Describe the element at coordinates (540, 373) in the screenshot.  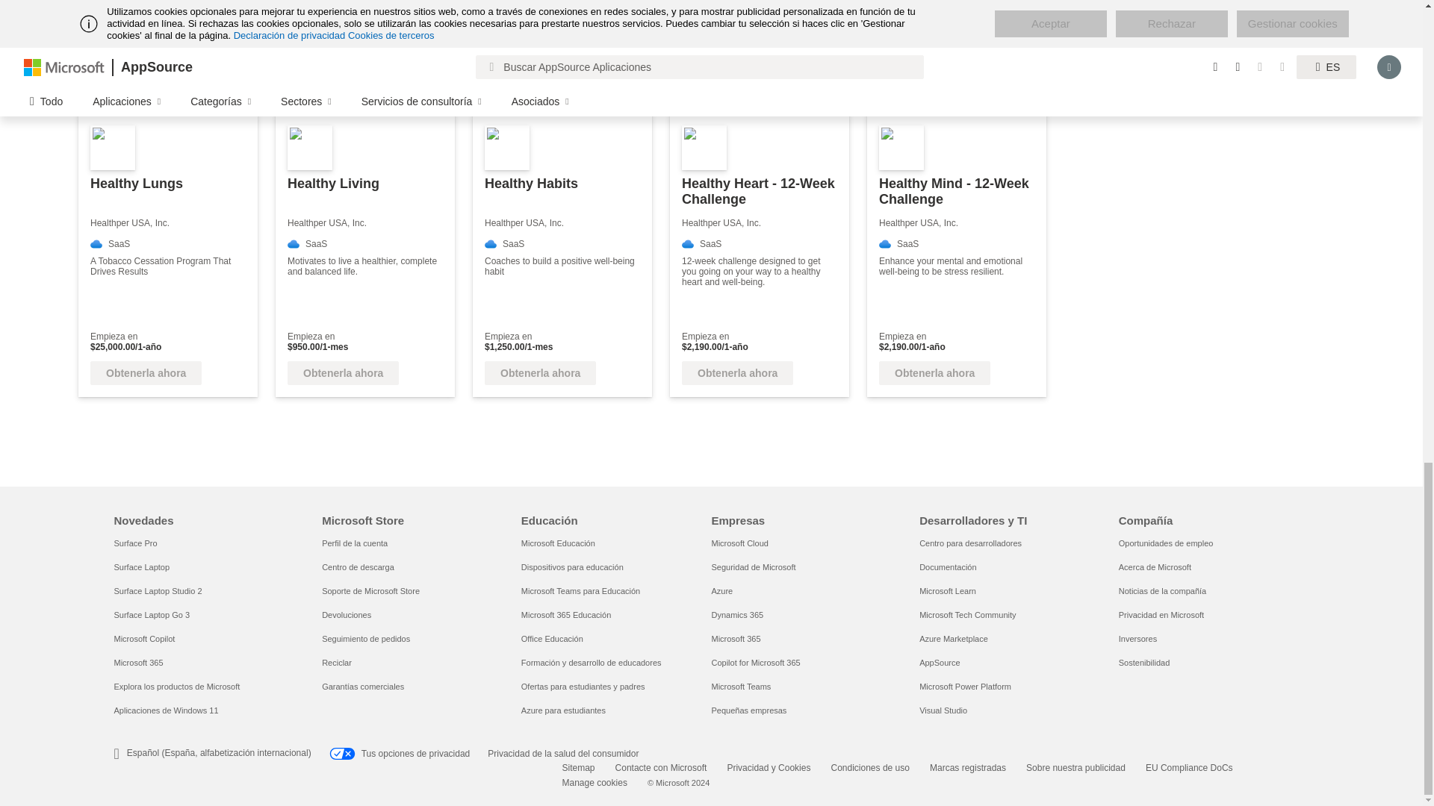
I see `Obtenerla ahora` at that location.